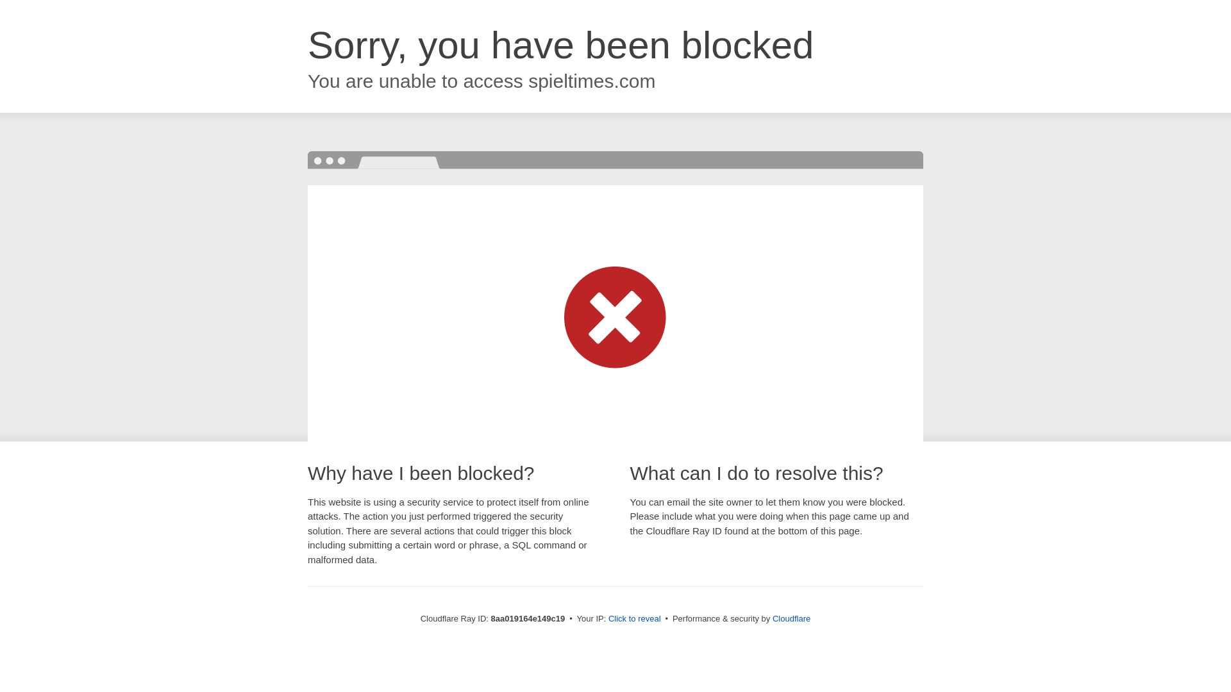  I want to click on Click to reveal, so click(635, 619).